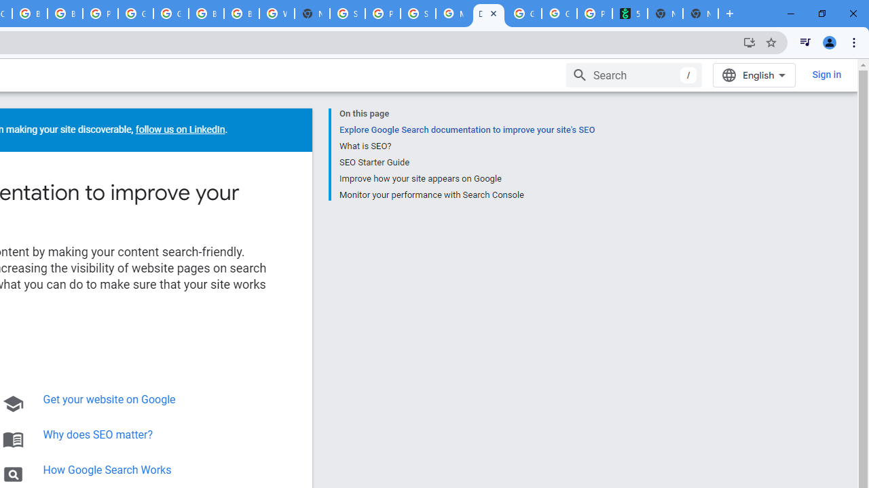 This screenshot has height=488, width=869. Describe the element at coordinates (750, 42) in the screenshot. I see `Install Google Developers` at that location.